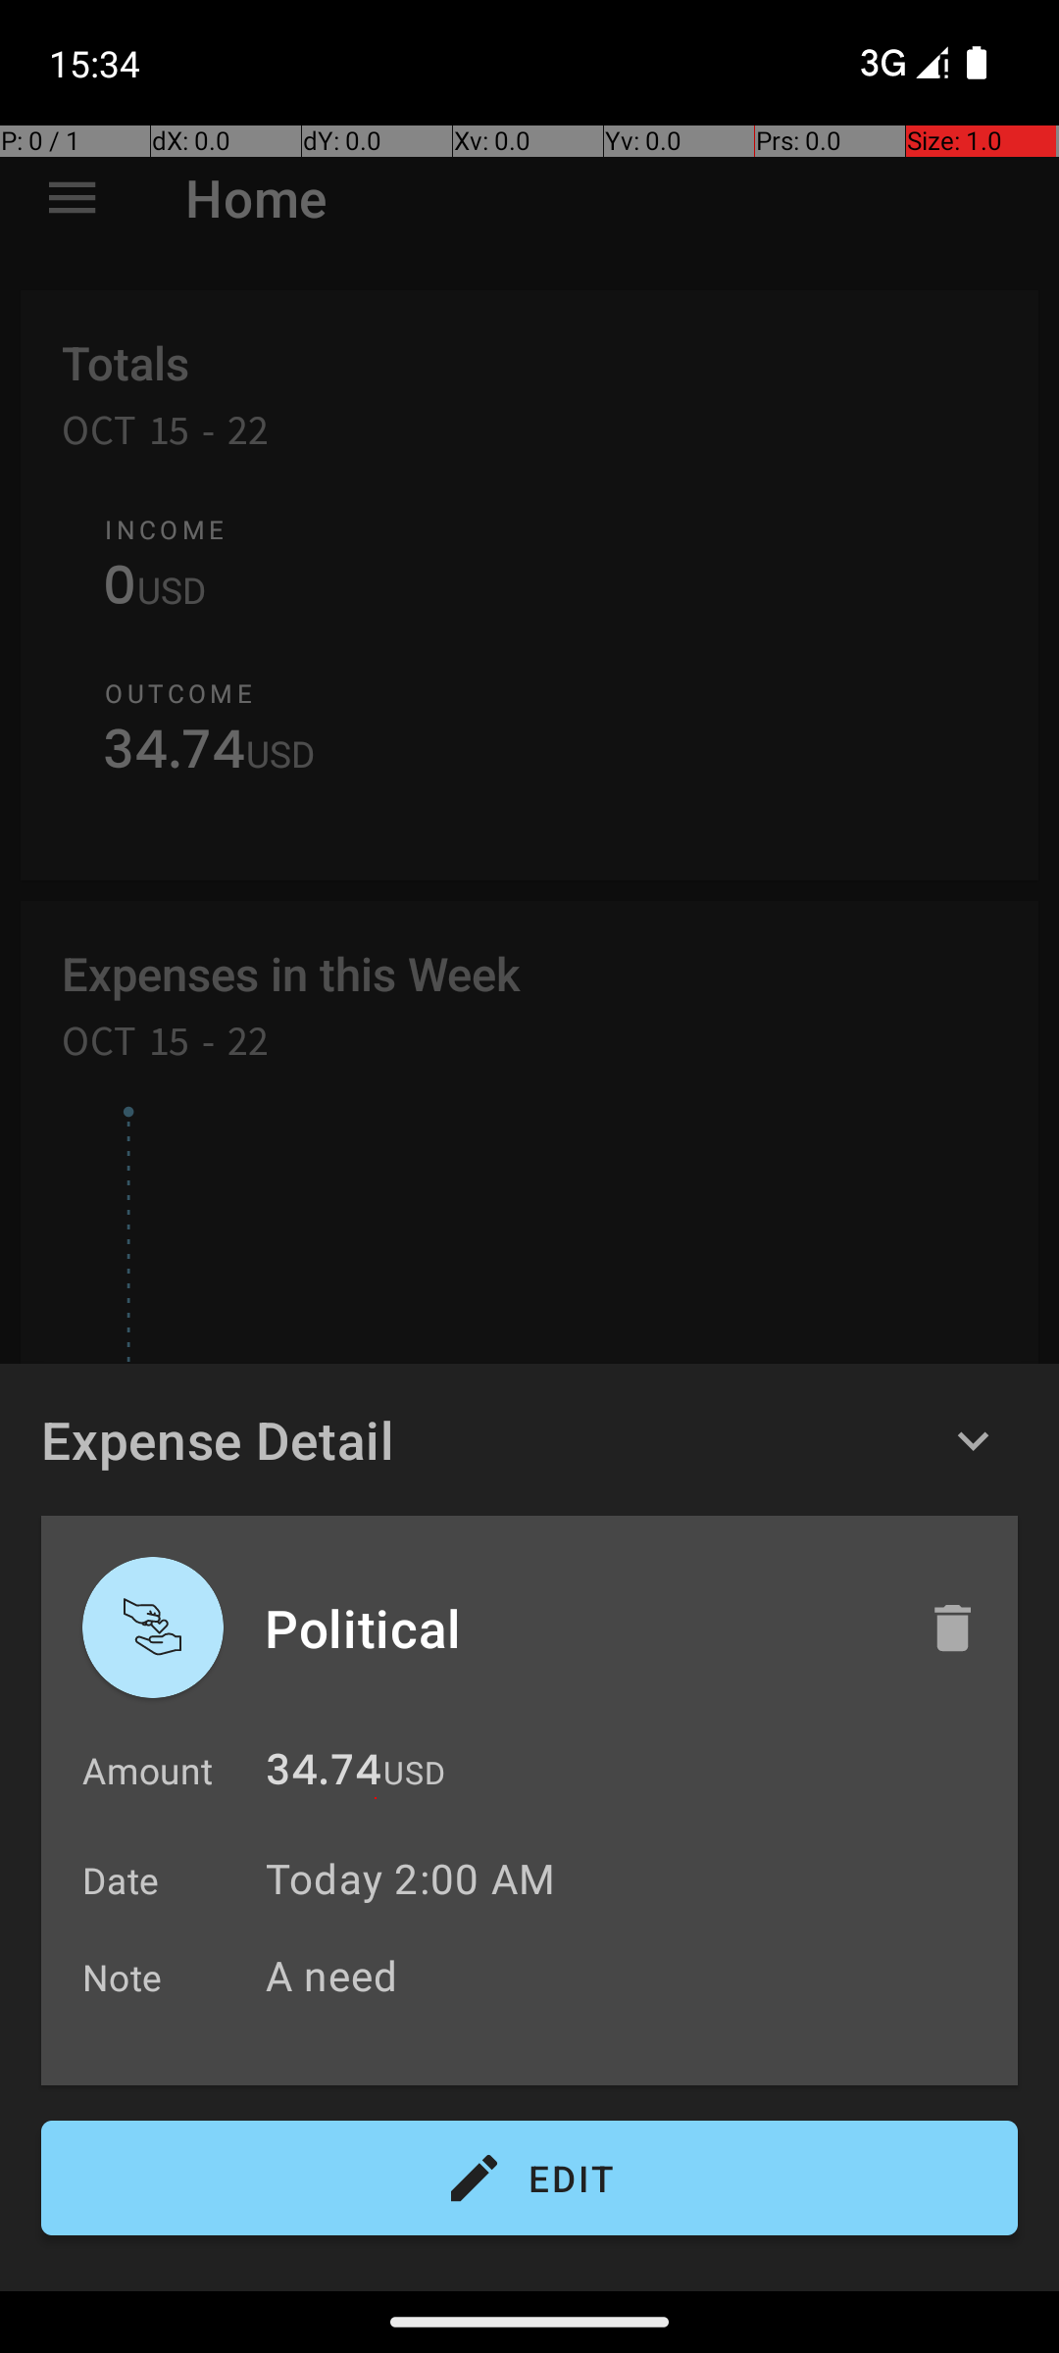  I want to click on 34.74, so click(324, 1775).